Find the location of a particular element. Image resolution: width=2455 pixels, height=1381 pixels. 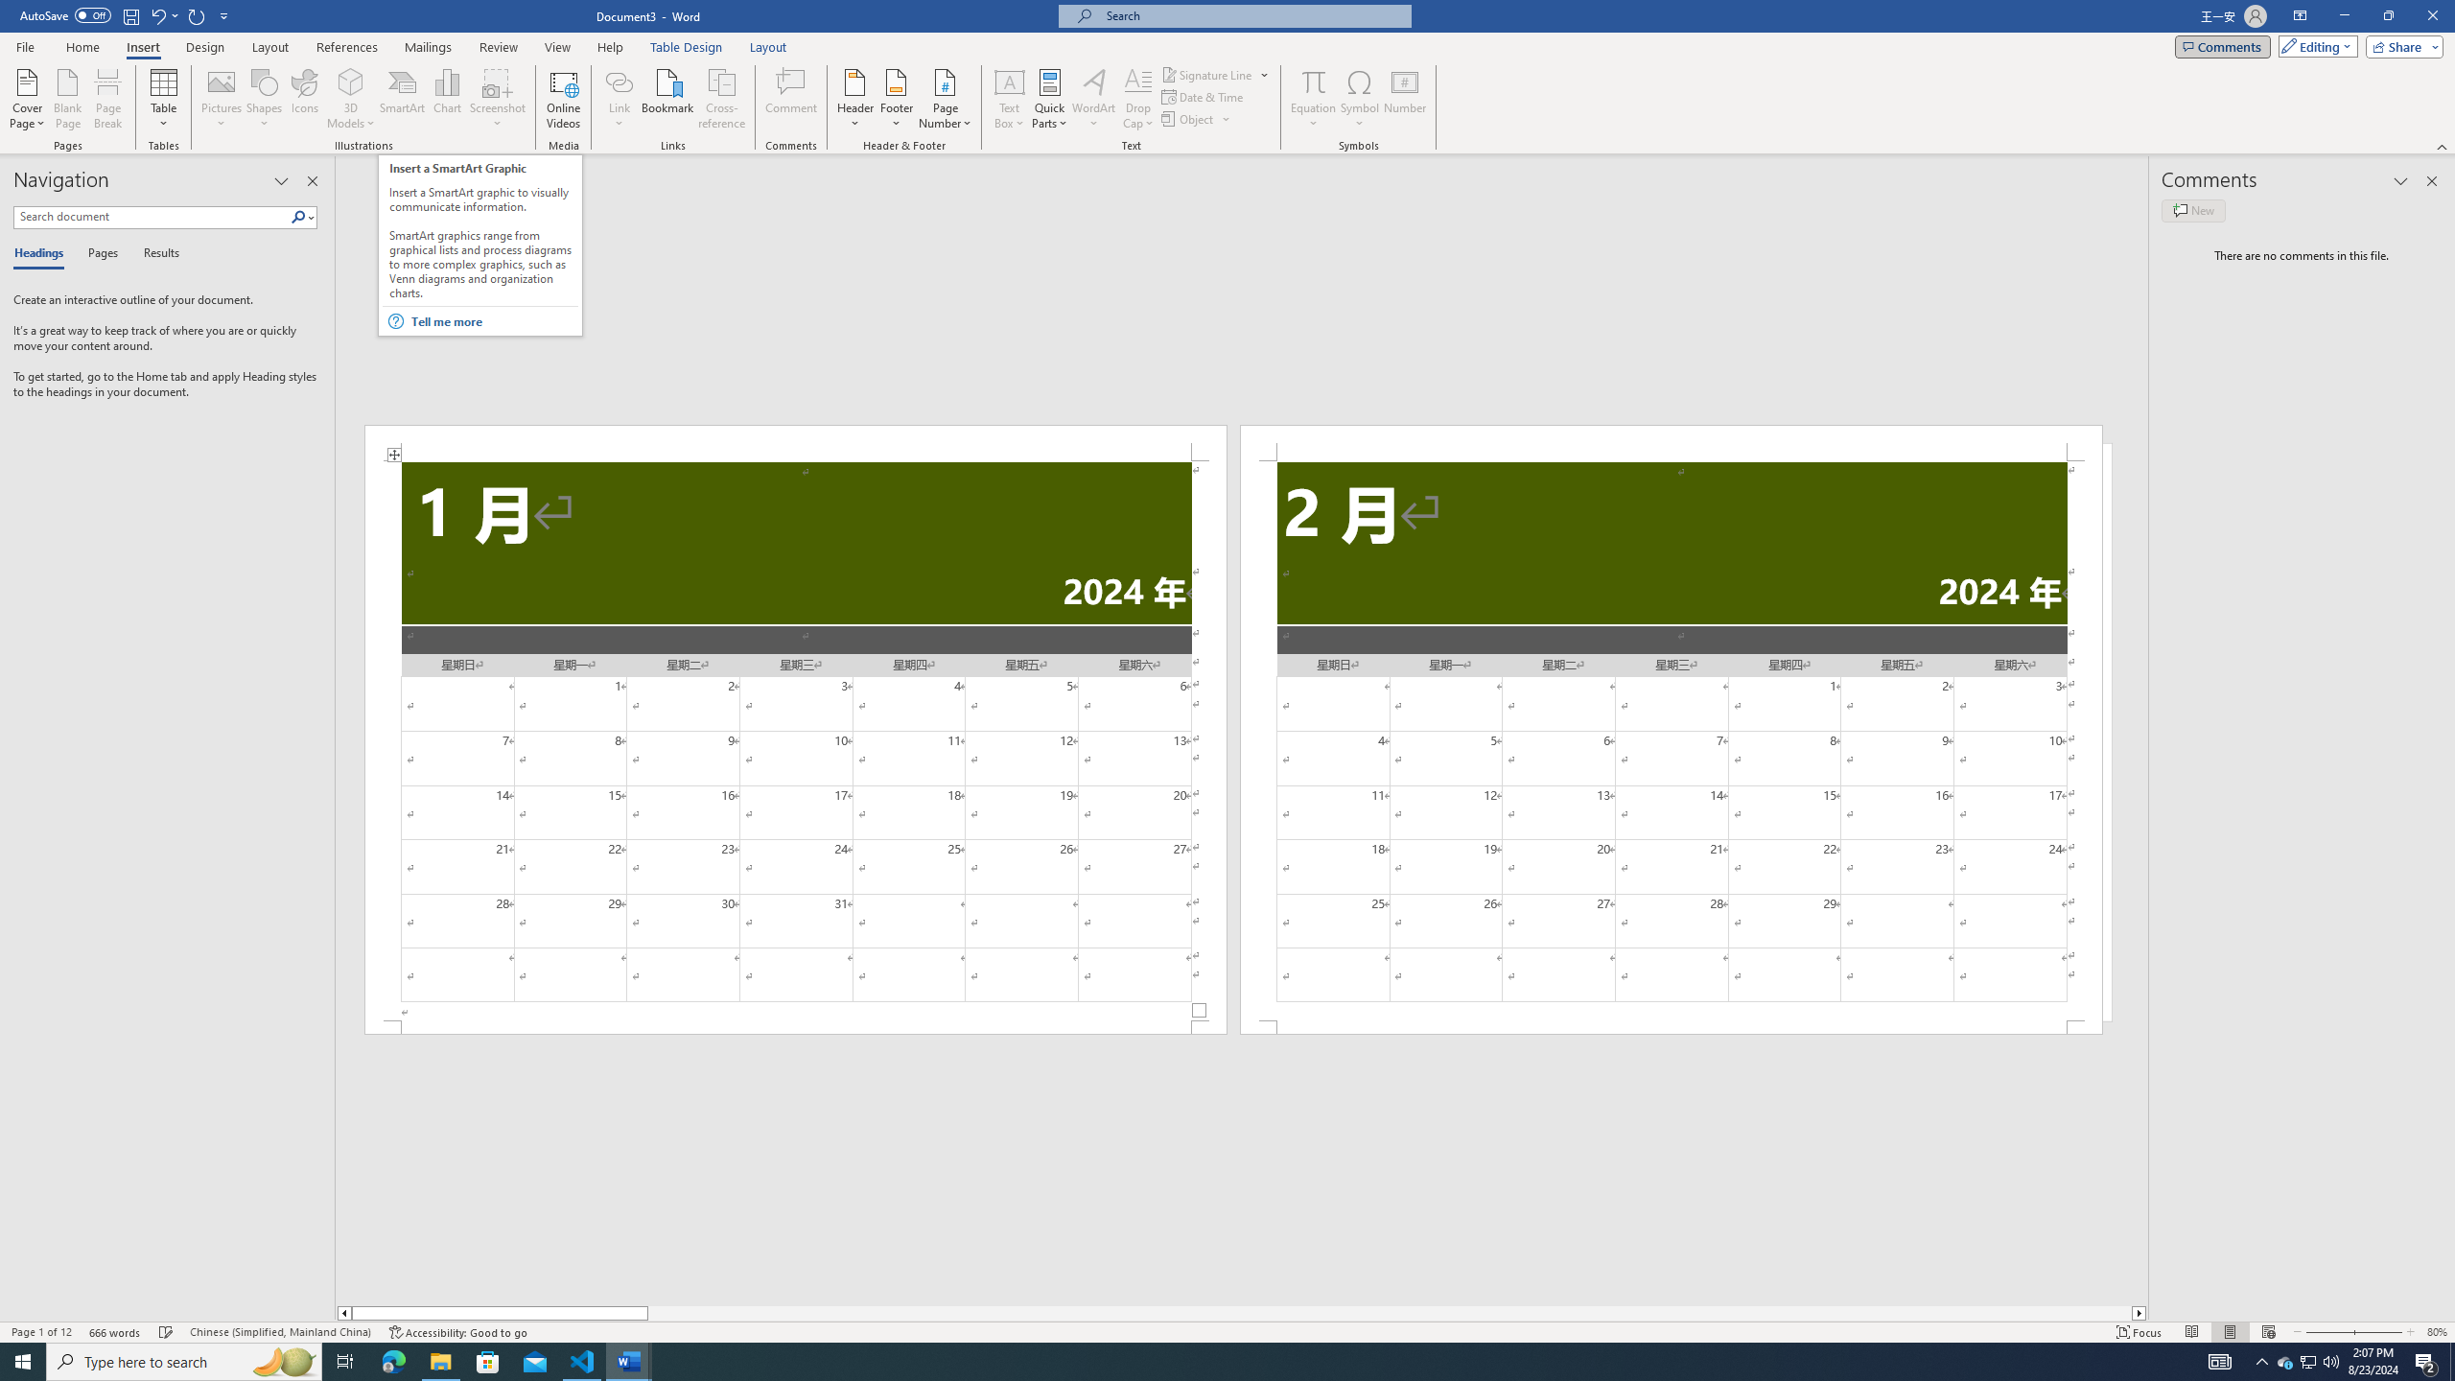

Equation is located at coordinates (1314, 99).